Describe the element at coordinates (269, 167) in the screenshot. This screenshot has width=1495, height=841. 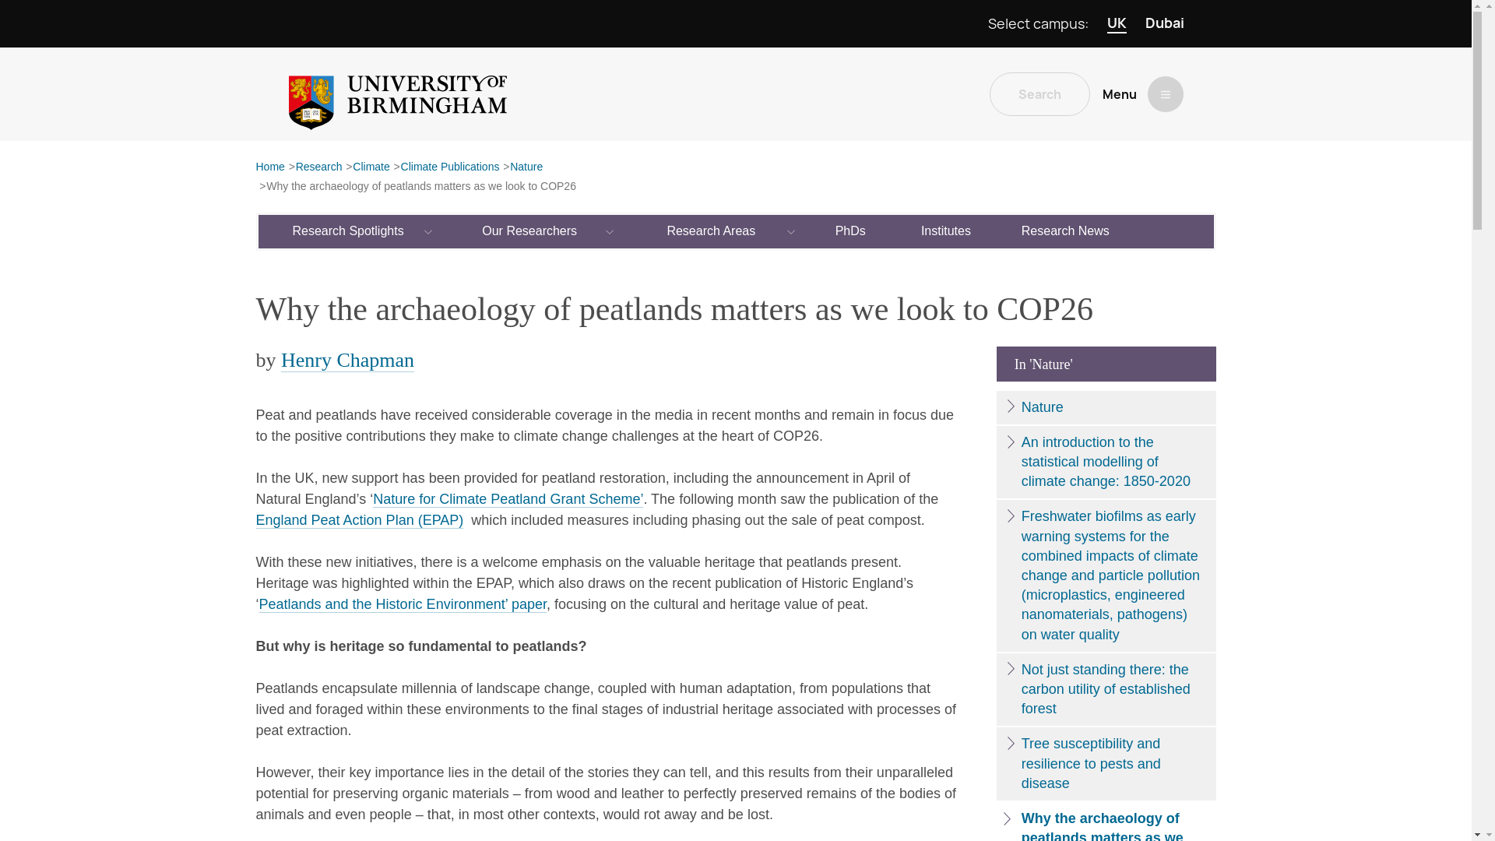
I see `Home` at that location.